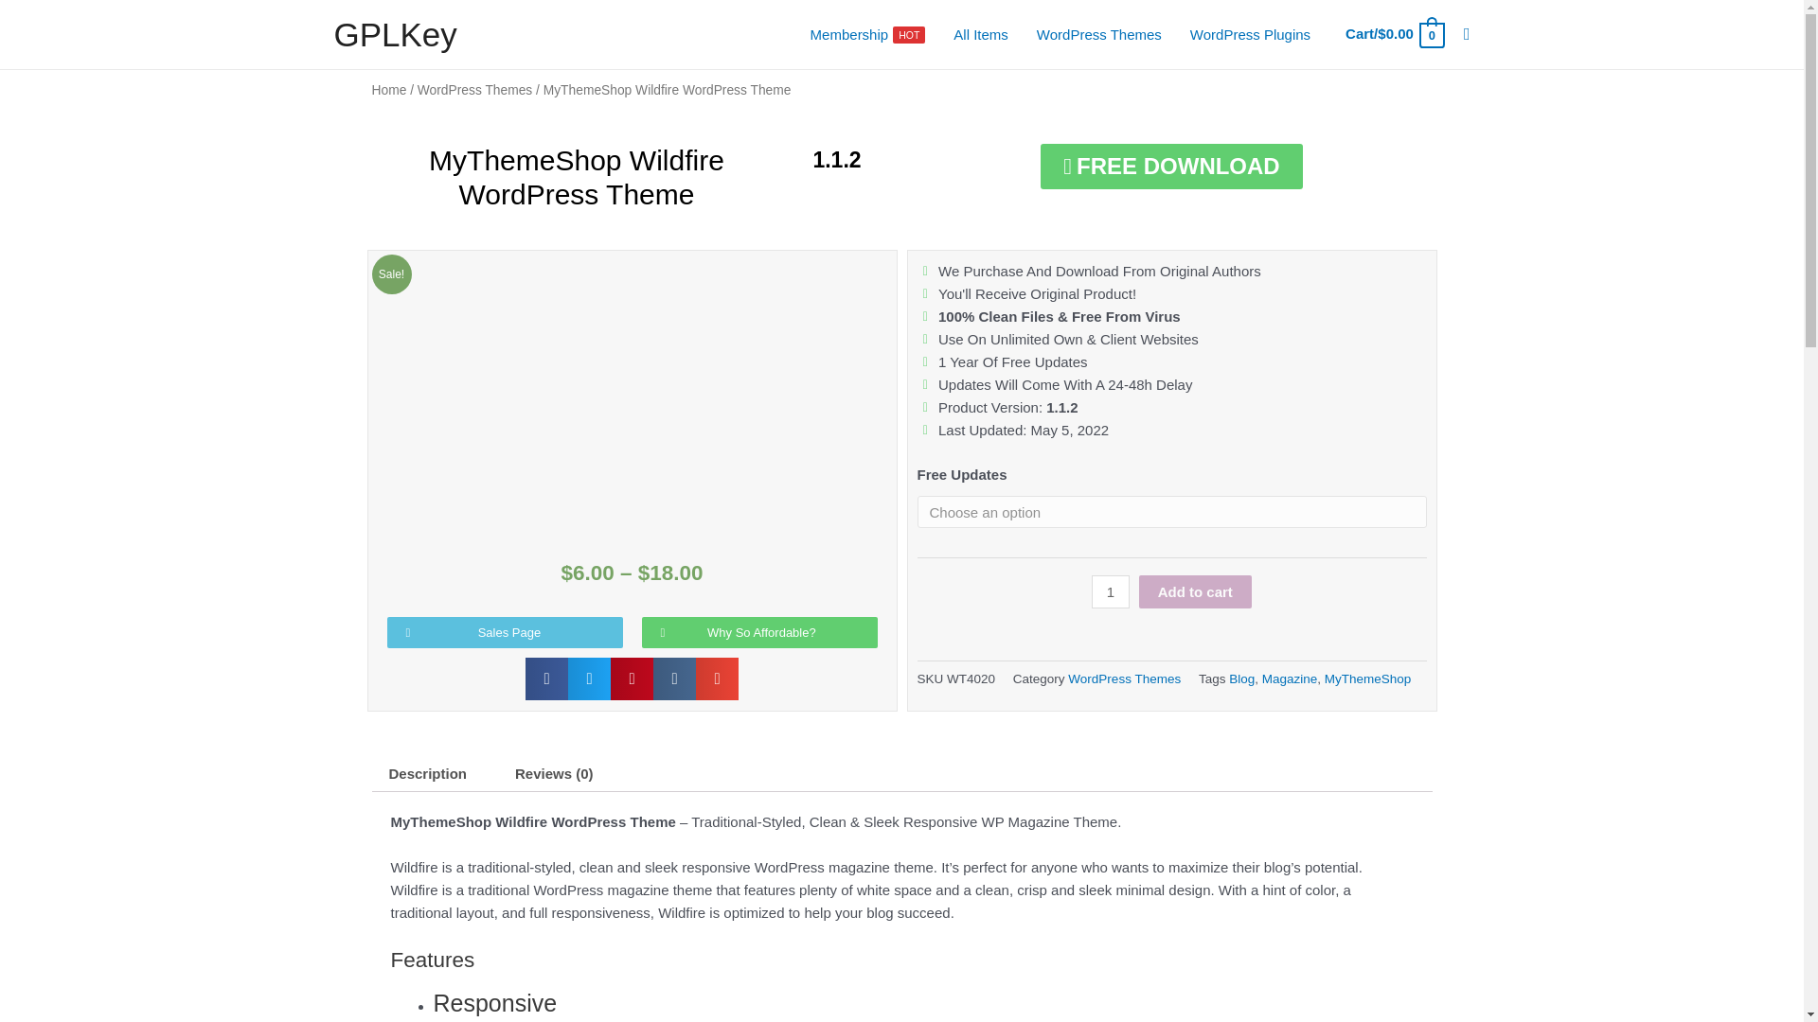 The height and width of the screenshot is (1022, 1818). Describe the element at coordinates (1110, 591) in the screenshot. I see `1` at that location.